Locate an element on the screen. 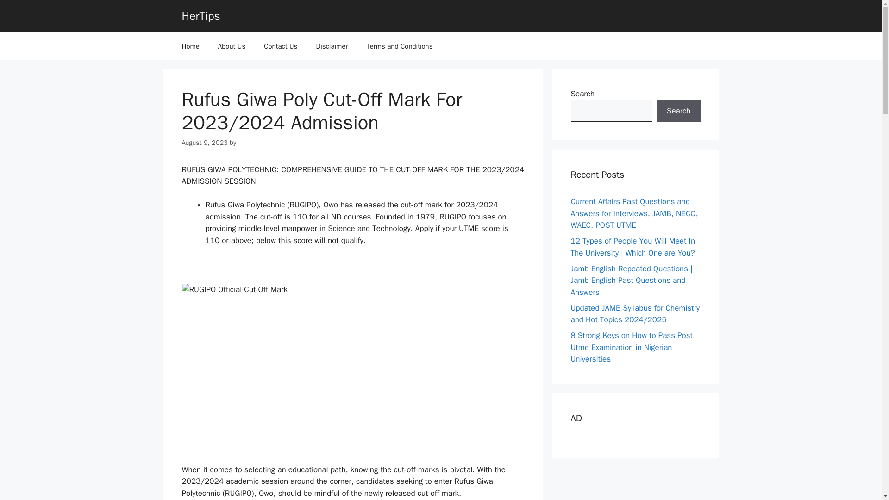  Disclaimer is located at coordinates (332, 46).